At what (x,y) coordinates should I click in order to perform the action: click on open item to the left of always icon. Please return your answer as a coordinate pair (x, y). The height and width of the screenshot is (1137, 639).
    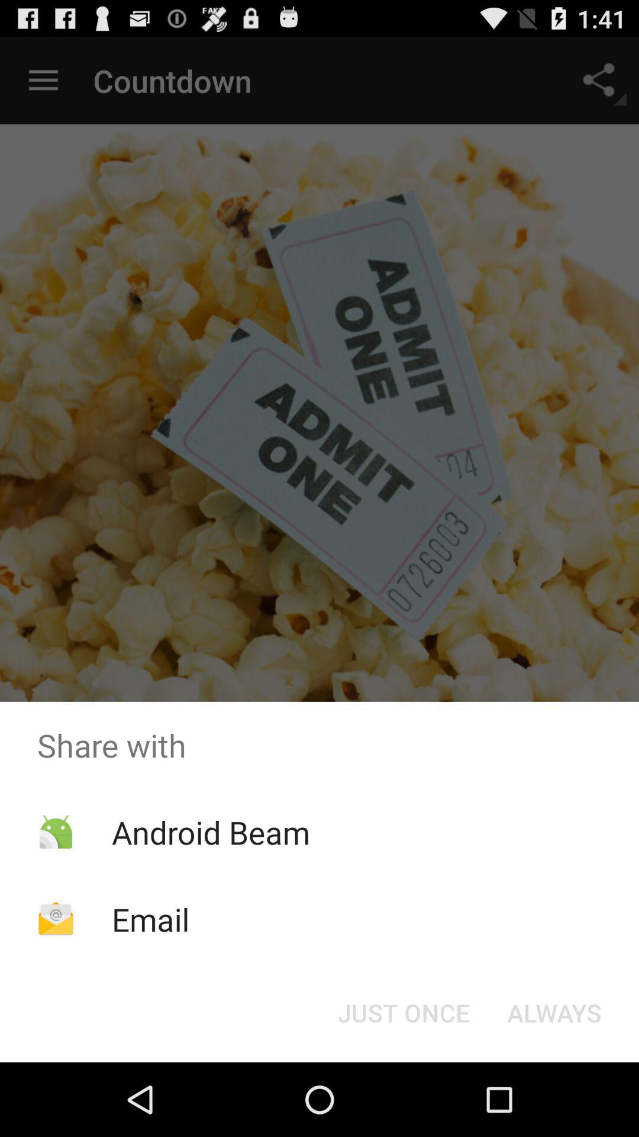
    Looking at the image, I should click on (404, 1013).